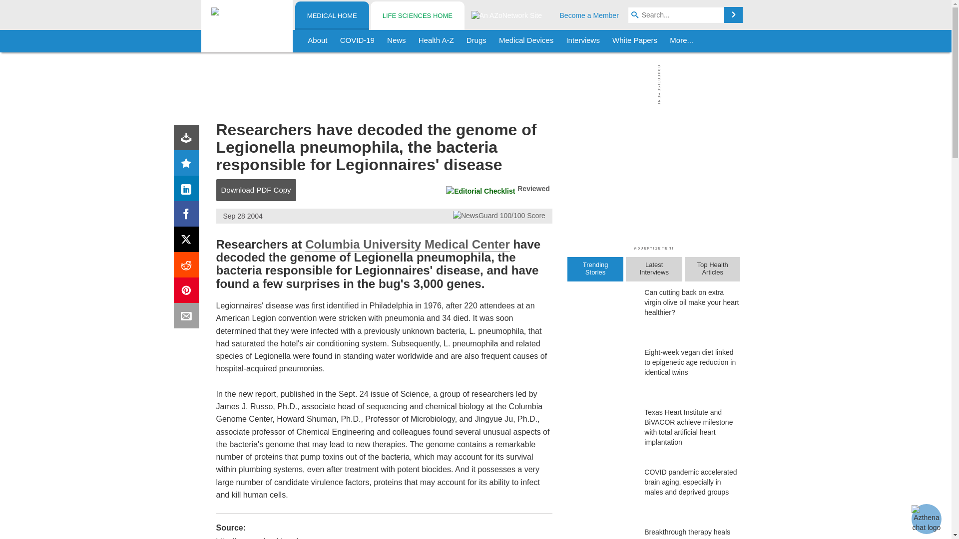  What do you see at coordinates (589, 15) in the screenshot?
I see `Become a Member` at bounding box center [589, 15].